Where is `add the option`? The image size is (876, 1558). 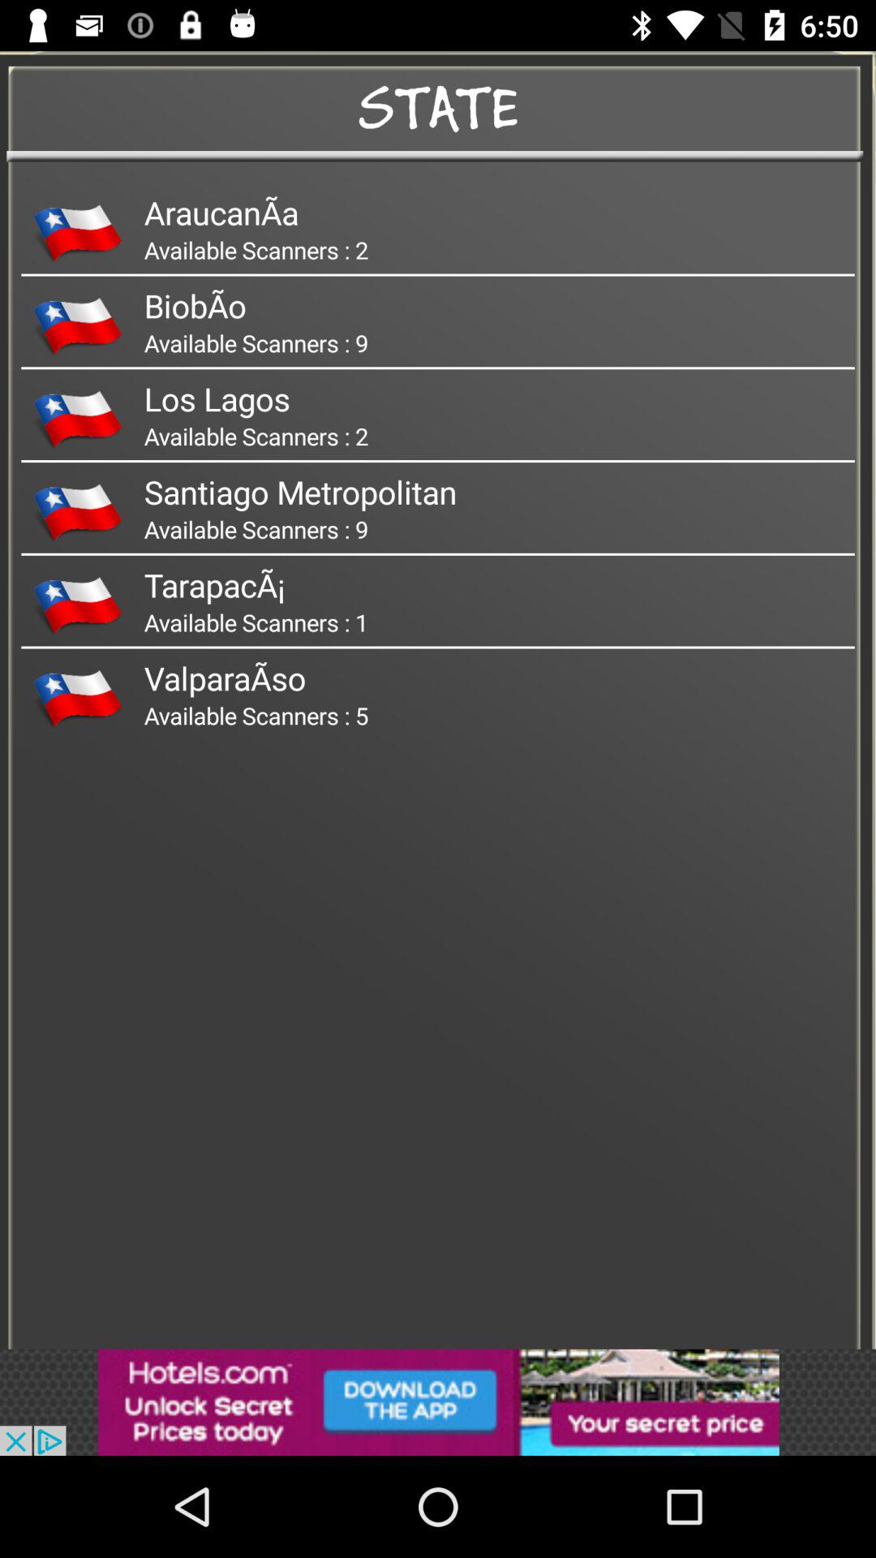 add the option is located at coordinates (438, 1402).